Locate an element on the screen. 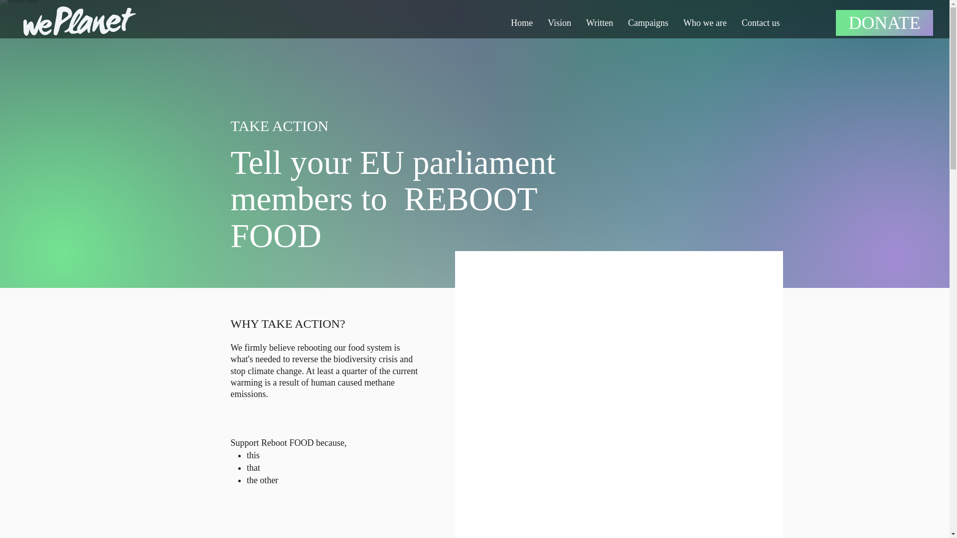 Image resolution: width=957 pixels, height=538 pixels. Who we are is located at coordinates (705, 23).